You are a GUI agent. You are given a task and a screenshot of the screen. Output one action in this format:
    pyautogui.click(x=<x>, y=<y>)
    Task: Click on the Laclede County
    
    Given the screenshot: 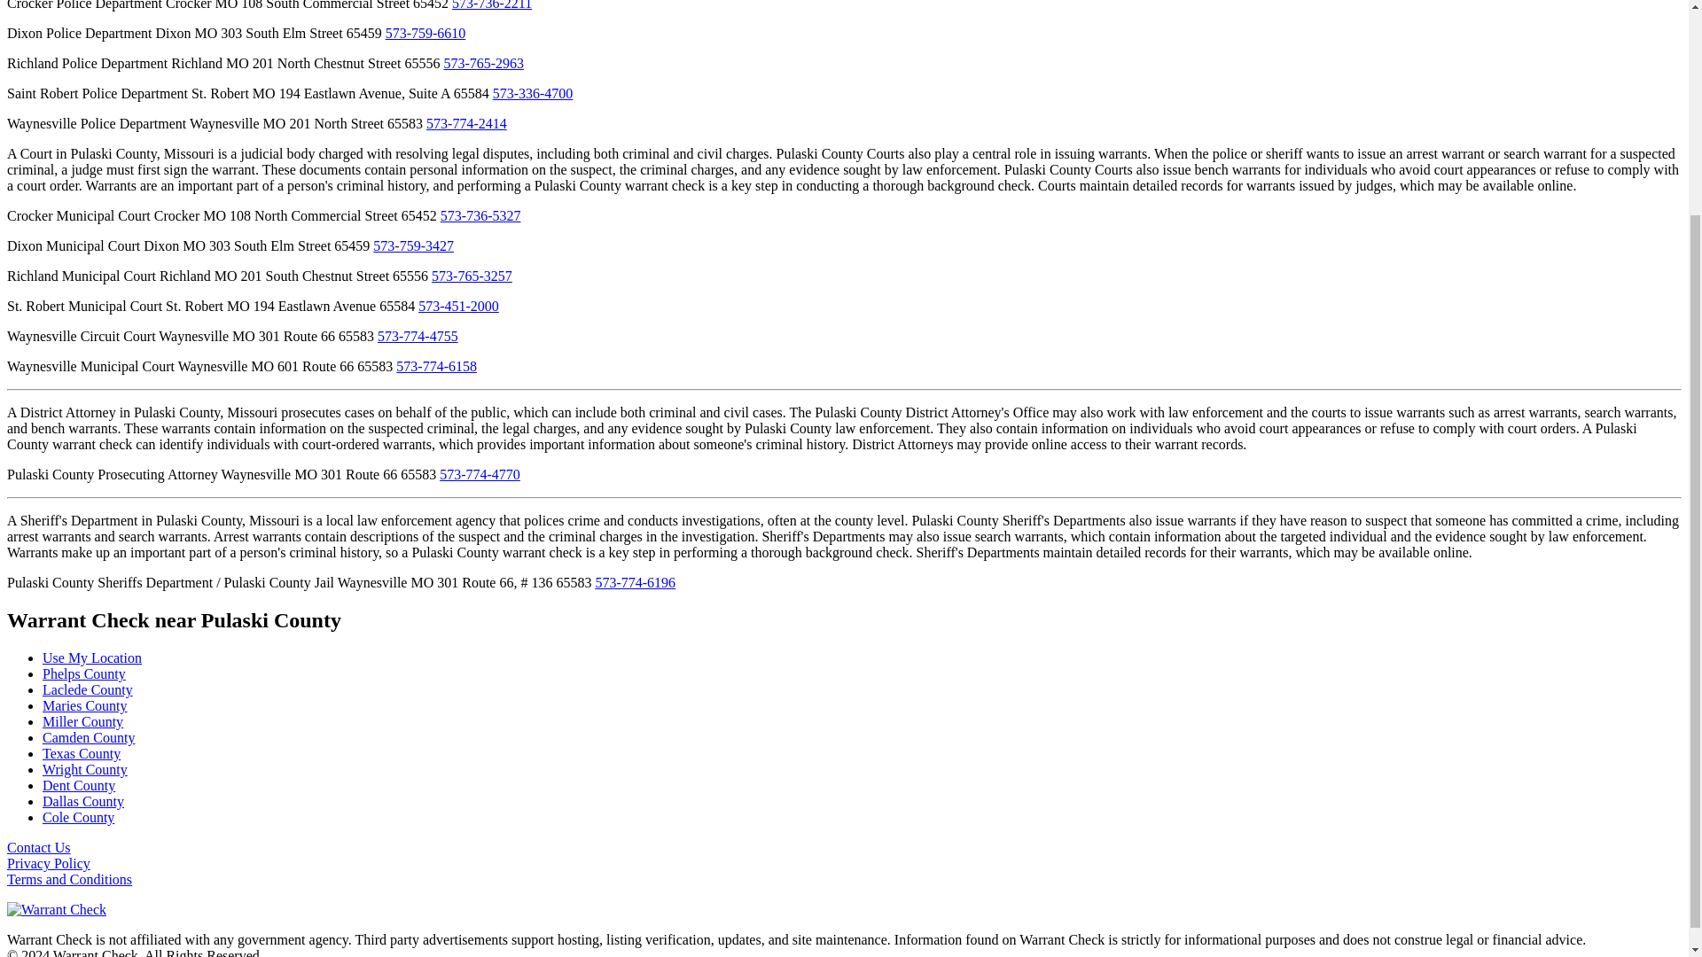 What is the action you would take?
    pyautogui.click(x=87, y=689)
    